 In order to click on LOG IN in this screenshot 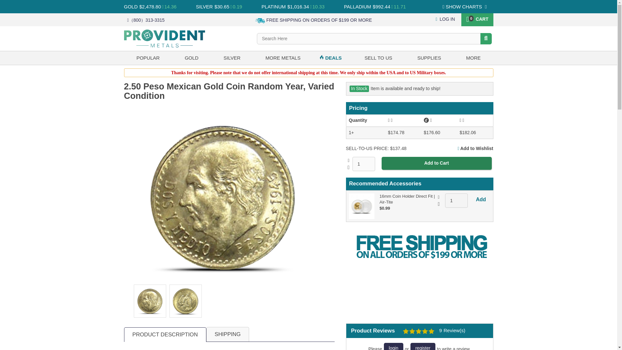, I will do `click(445, 19)`.